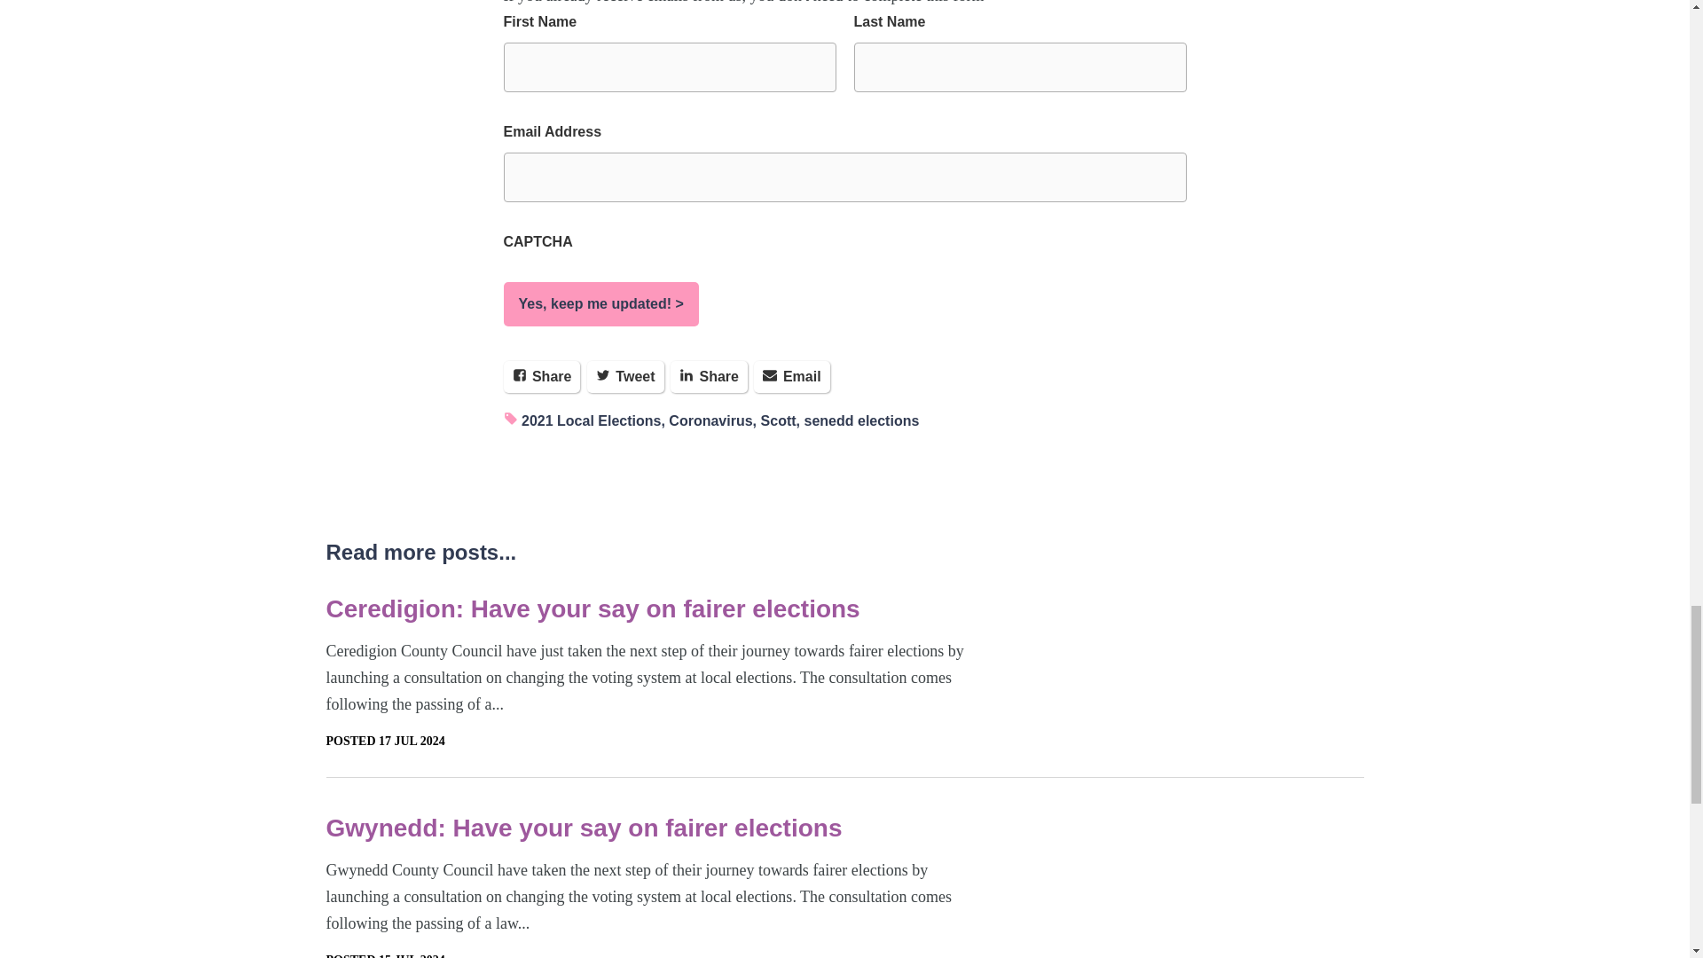 The image size is (1703, 958). I want to click on Share via Email, so click(791, 376).